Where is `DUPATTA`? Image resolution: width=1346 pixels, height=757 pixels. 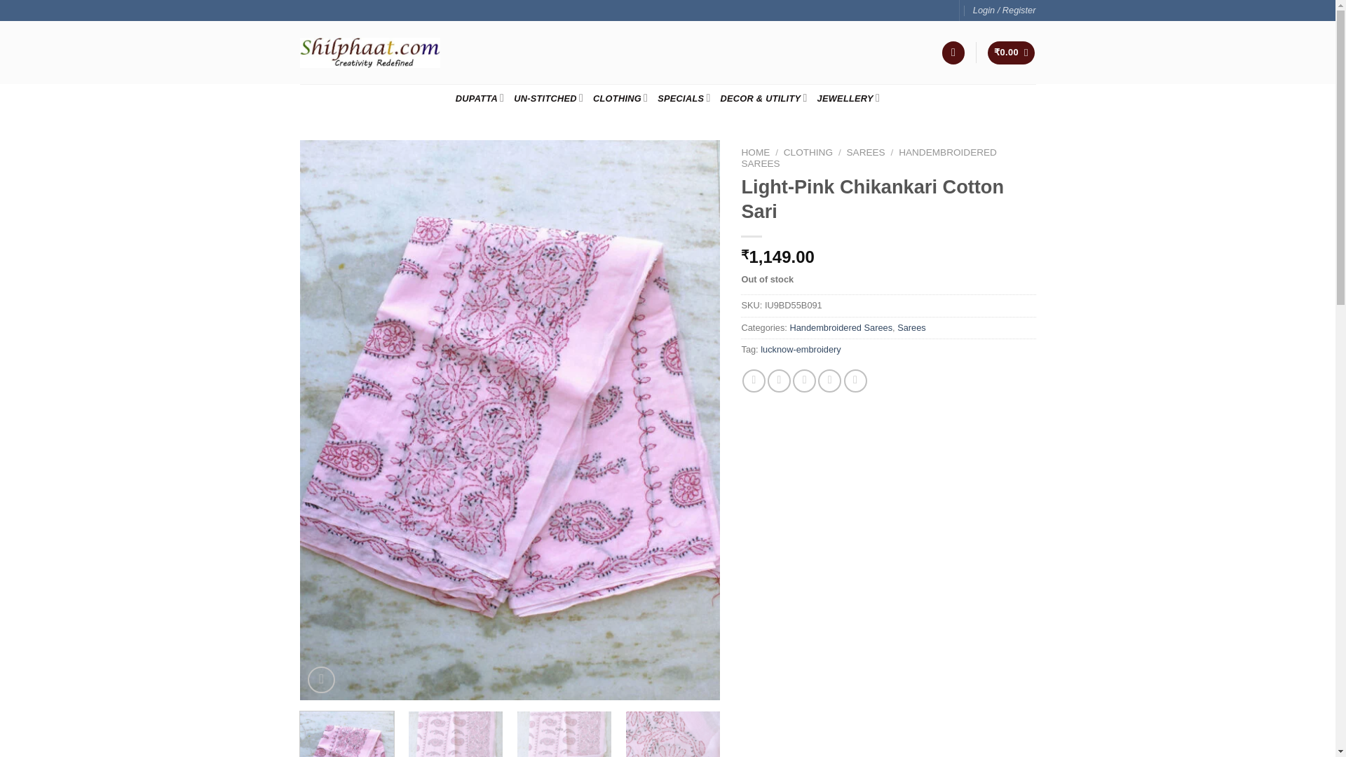
DUPATTA is located at coordinates (480, 97).